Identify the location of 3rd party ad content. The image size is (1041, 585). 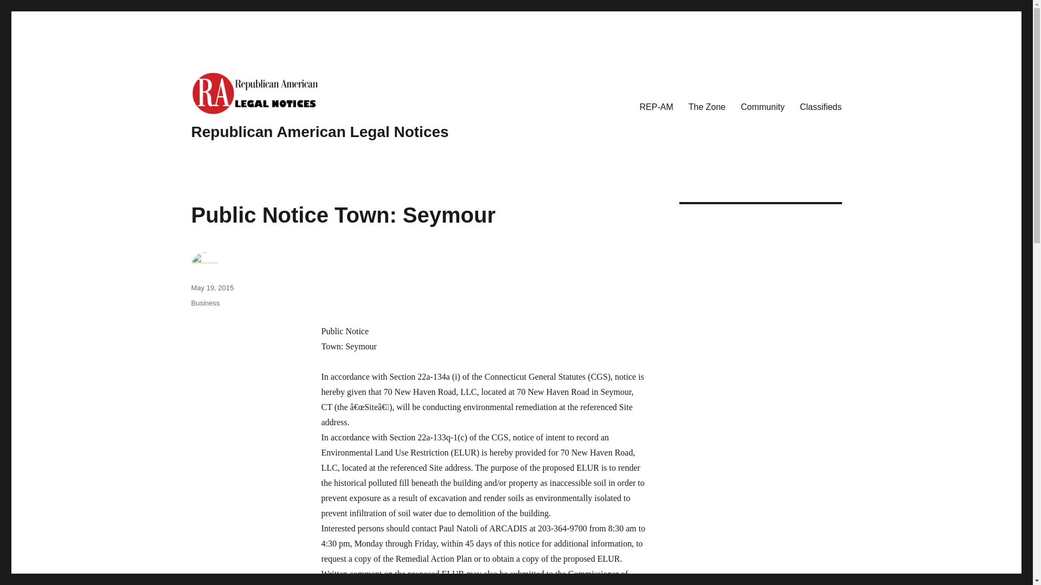
(484, 279).